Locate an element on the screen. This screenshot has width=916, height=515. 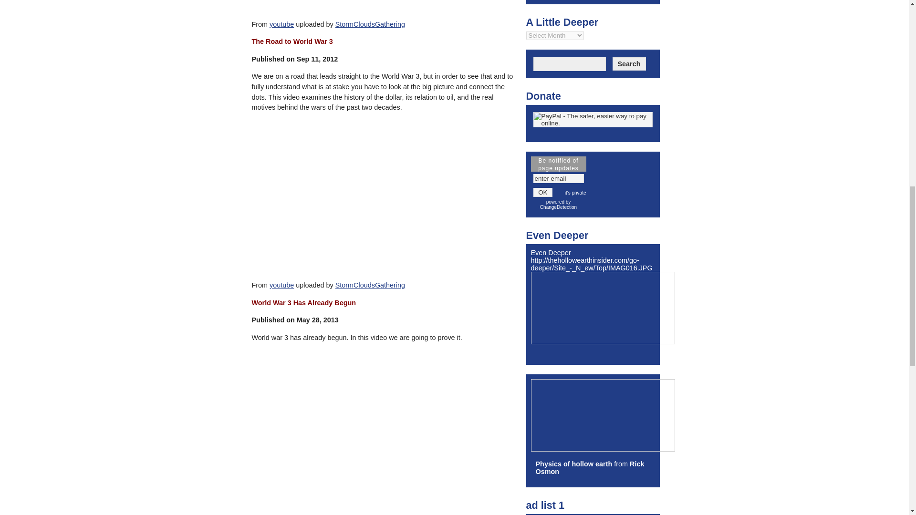
enter email is located at coordinates (558, 178).